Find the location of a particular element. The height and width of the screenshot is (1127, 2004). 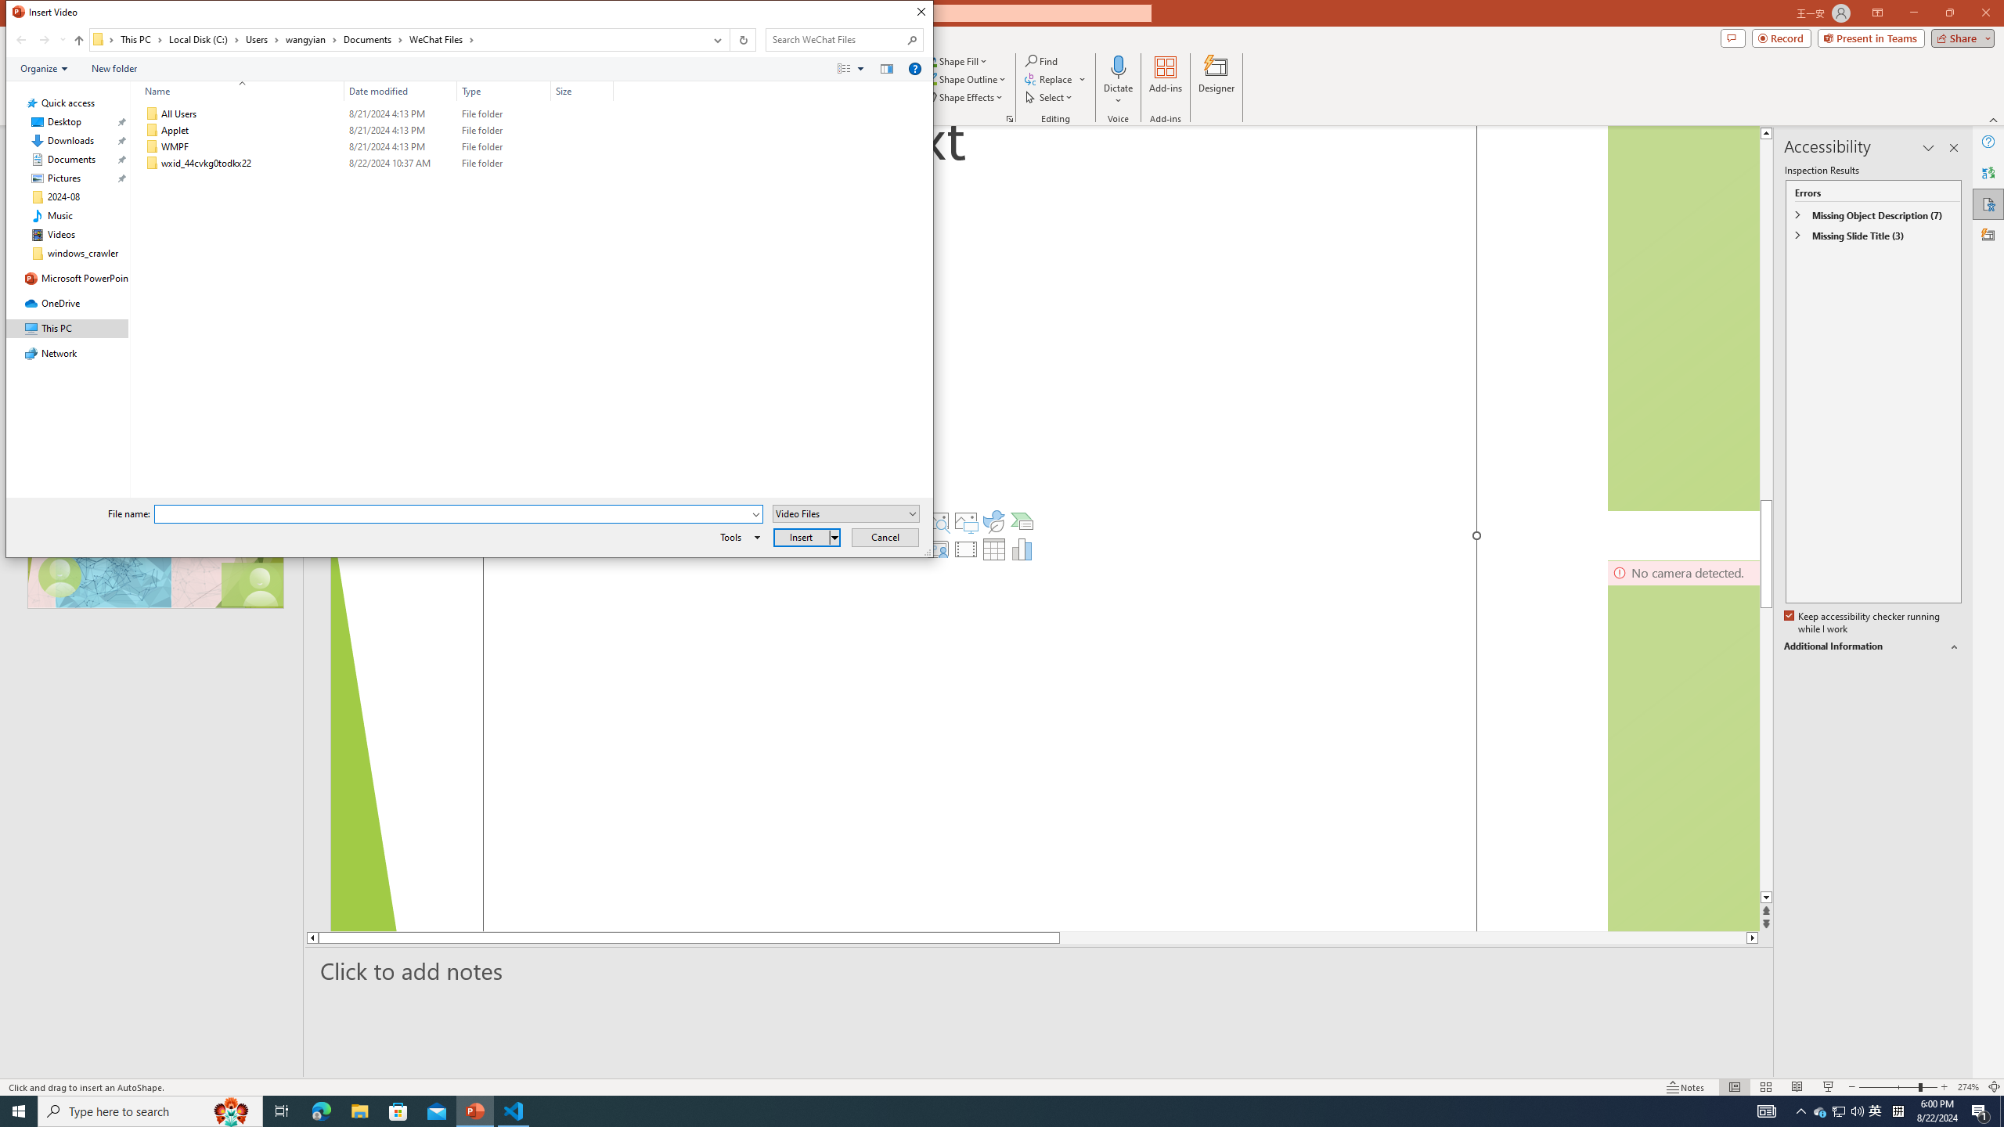

Address band toolbar is located at coordinates (730, 40).